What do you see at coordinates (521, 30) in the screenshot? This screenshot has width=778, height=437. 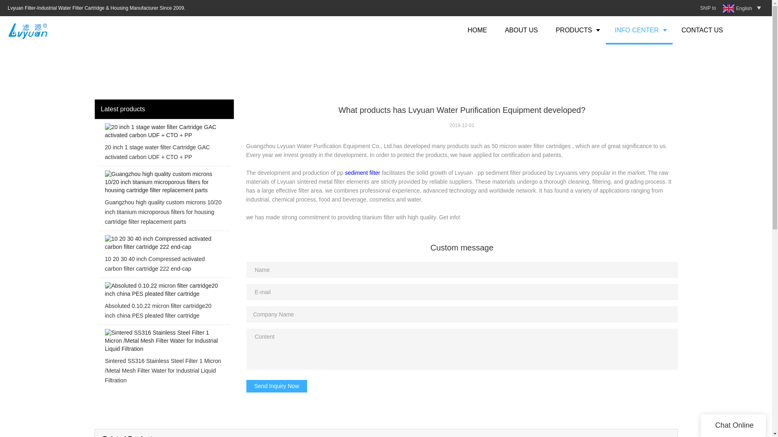 I see `ABOUT US` at bounding box center [521, 30].